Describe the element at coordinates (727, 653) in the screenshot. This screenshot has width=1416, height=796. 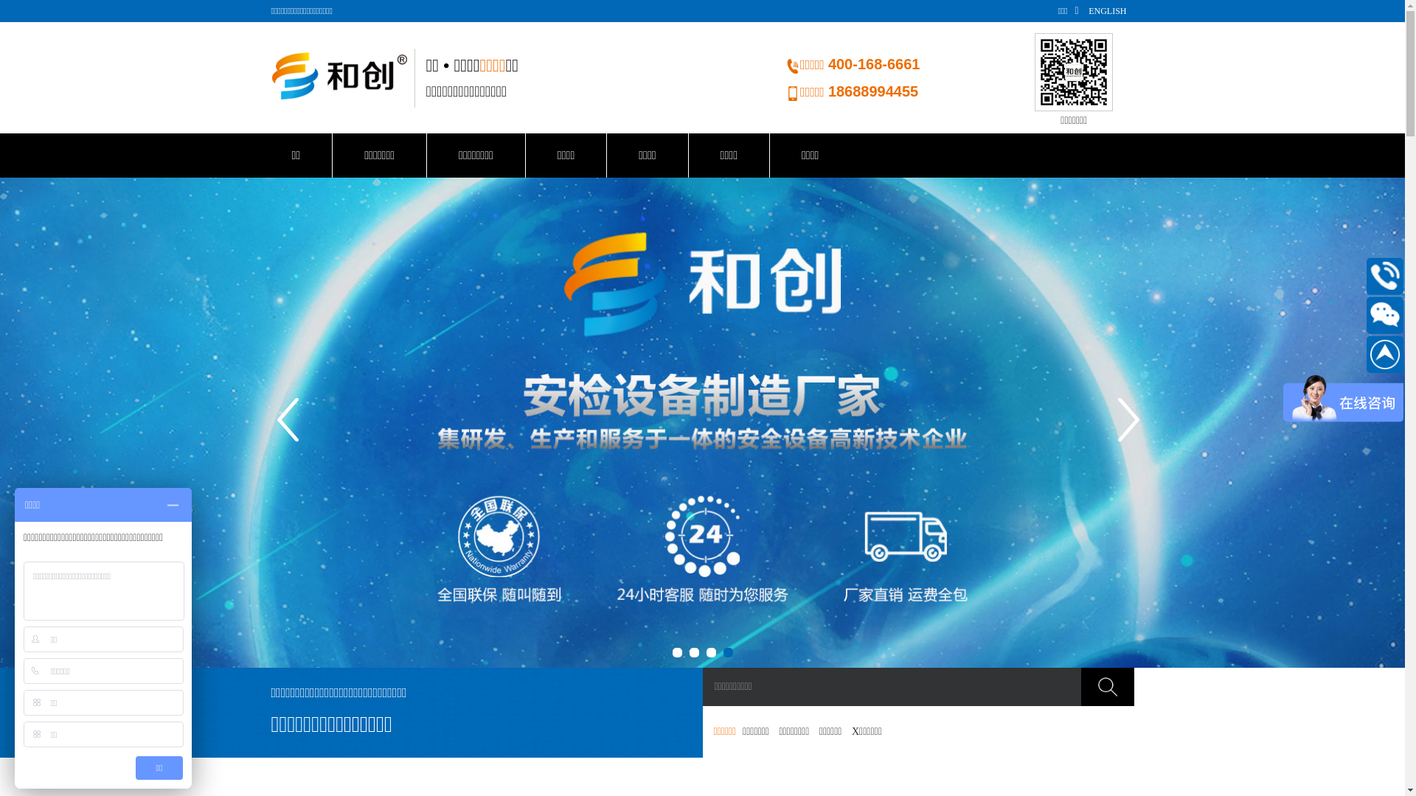
I see `4` at that location.